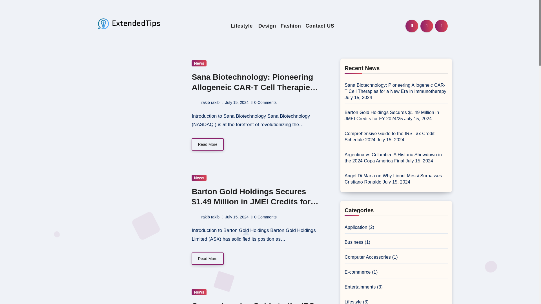 The width and height of the screenshot is (541, 304). I want to click on Fashion, so click(291, 25).